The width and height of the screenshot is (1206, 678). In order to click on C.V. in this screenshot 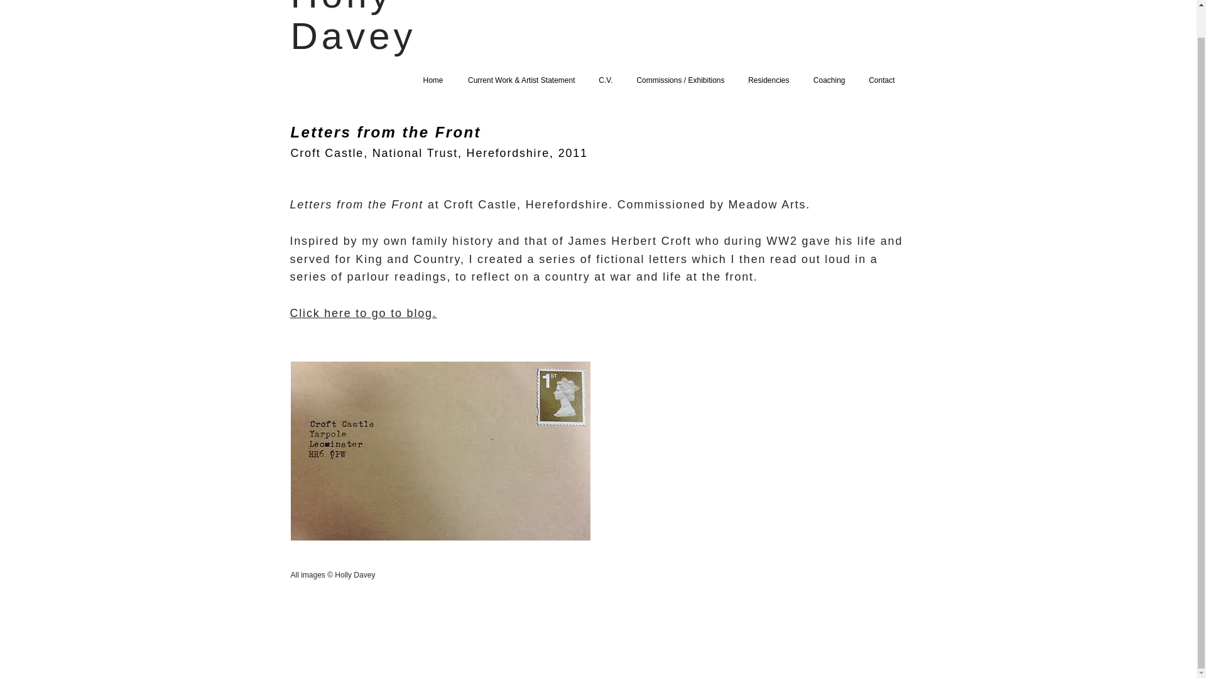, I will do `click(604, 80)`.